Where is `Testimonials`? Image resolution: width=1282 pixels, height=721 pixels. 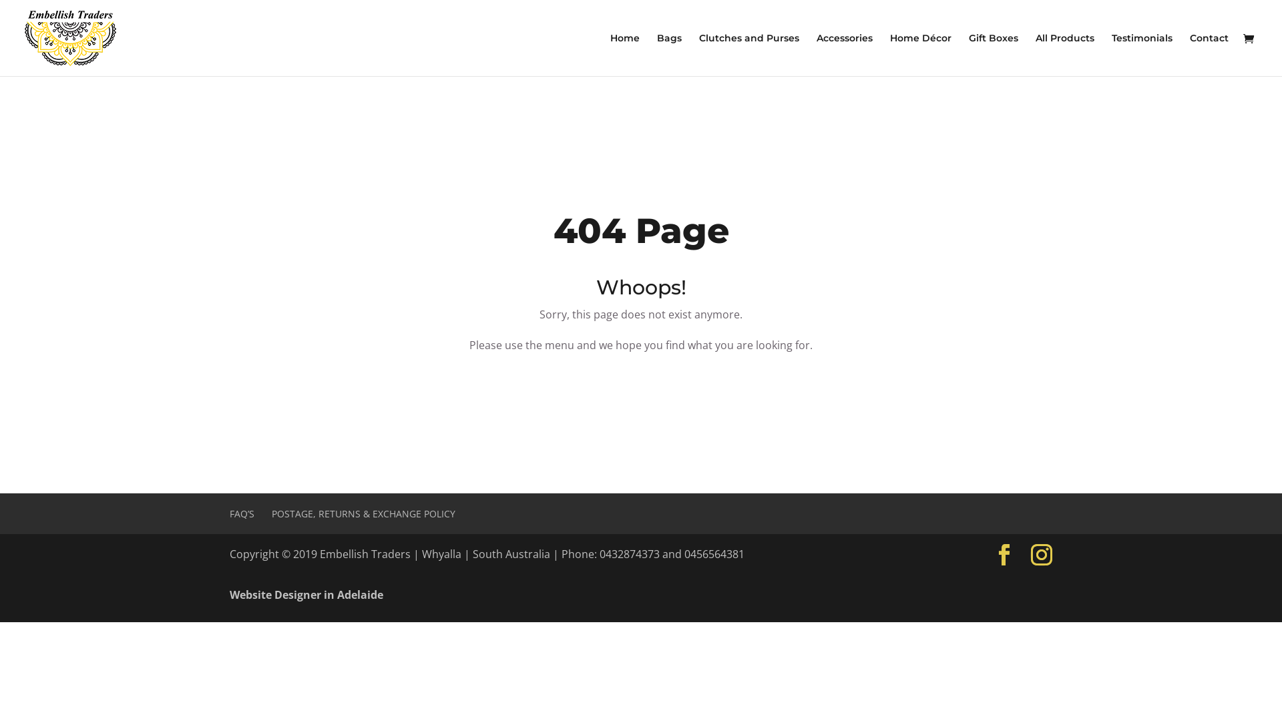
Testimonials is located at coordinates (1142, 55).